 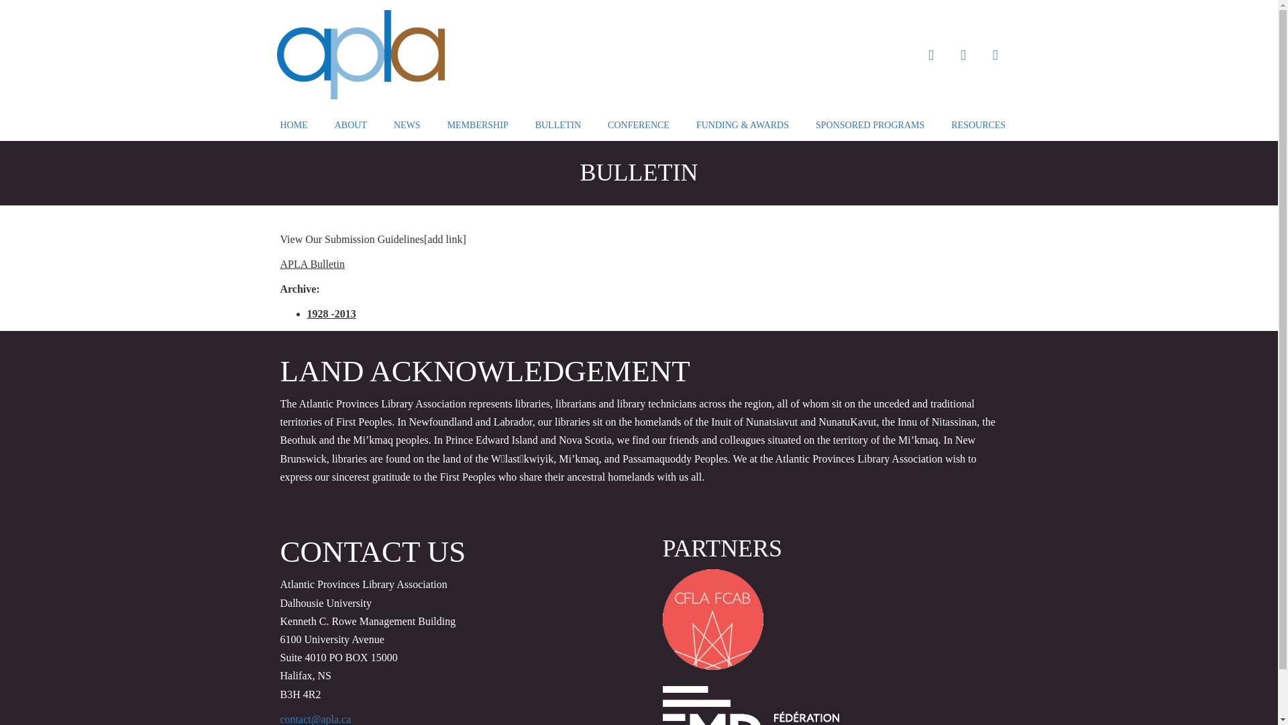 What do you see at coordinates (639, 125) in the screenshot?
I see `CONFERENCE` at bounding box center [639, 125].